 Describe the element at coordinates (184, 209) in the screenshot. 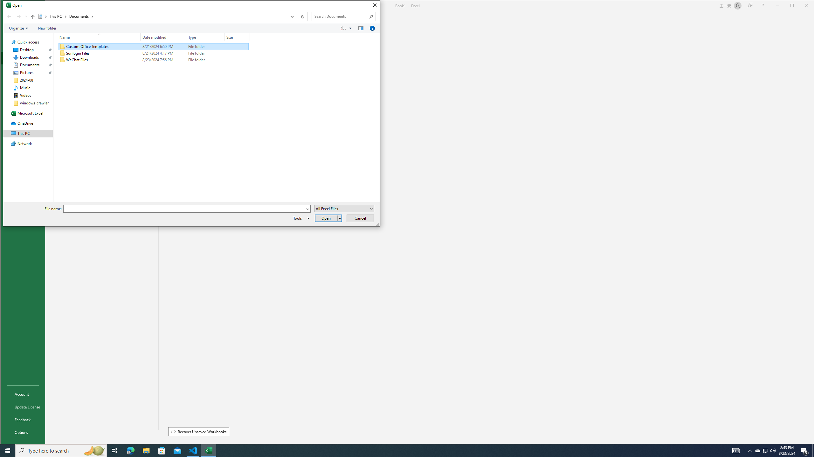

I see `File name:` at that location.